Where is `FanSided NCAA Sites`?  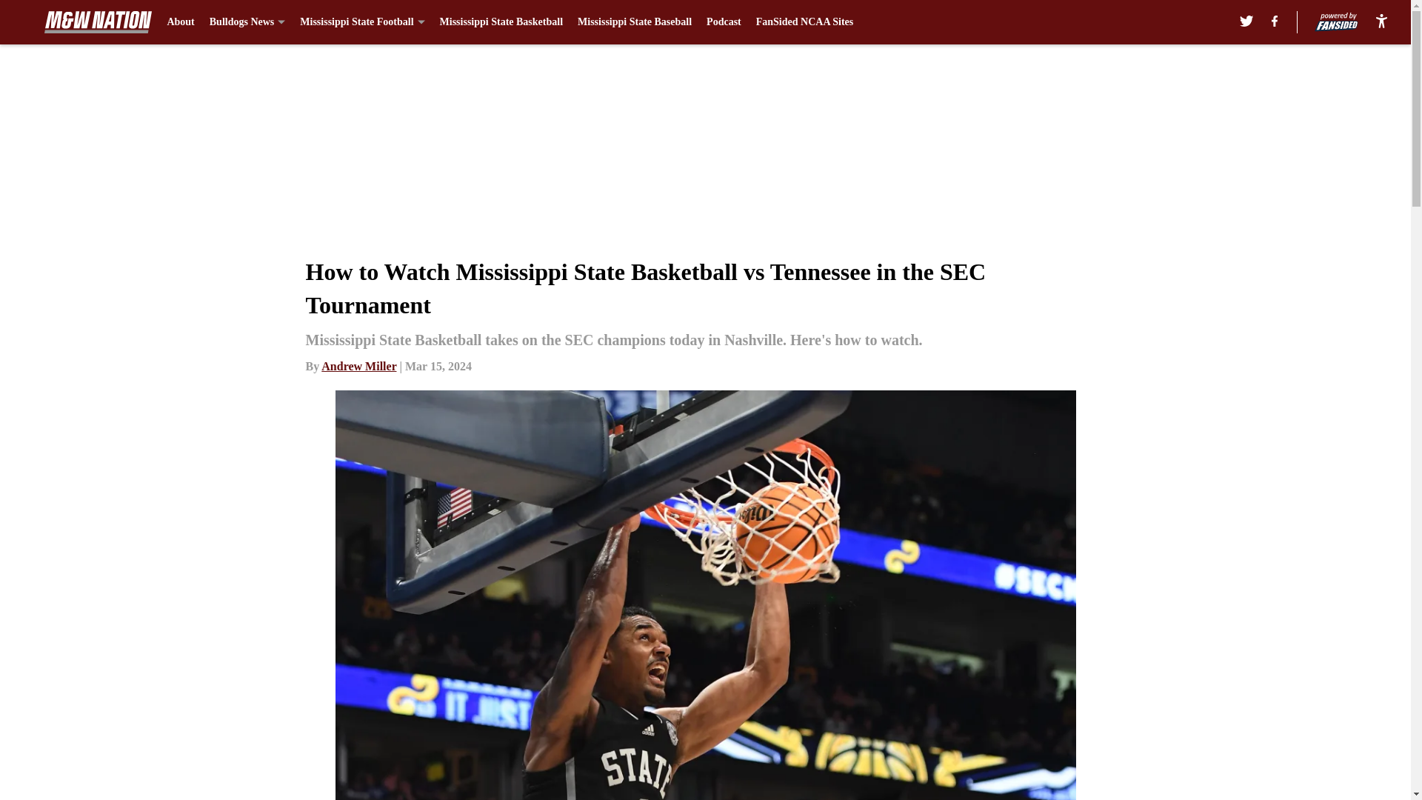
FanSided NCAA Sites is located at coordinates (804, 22).